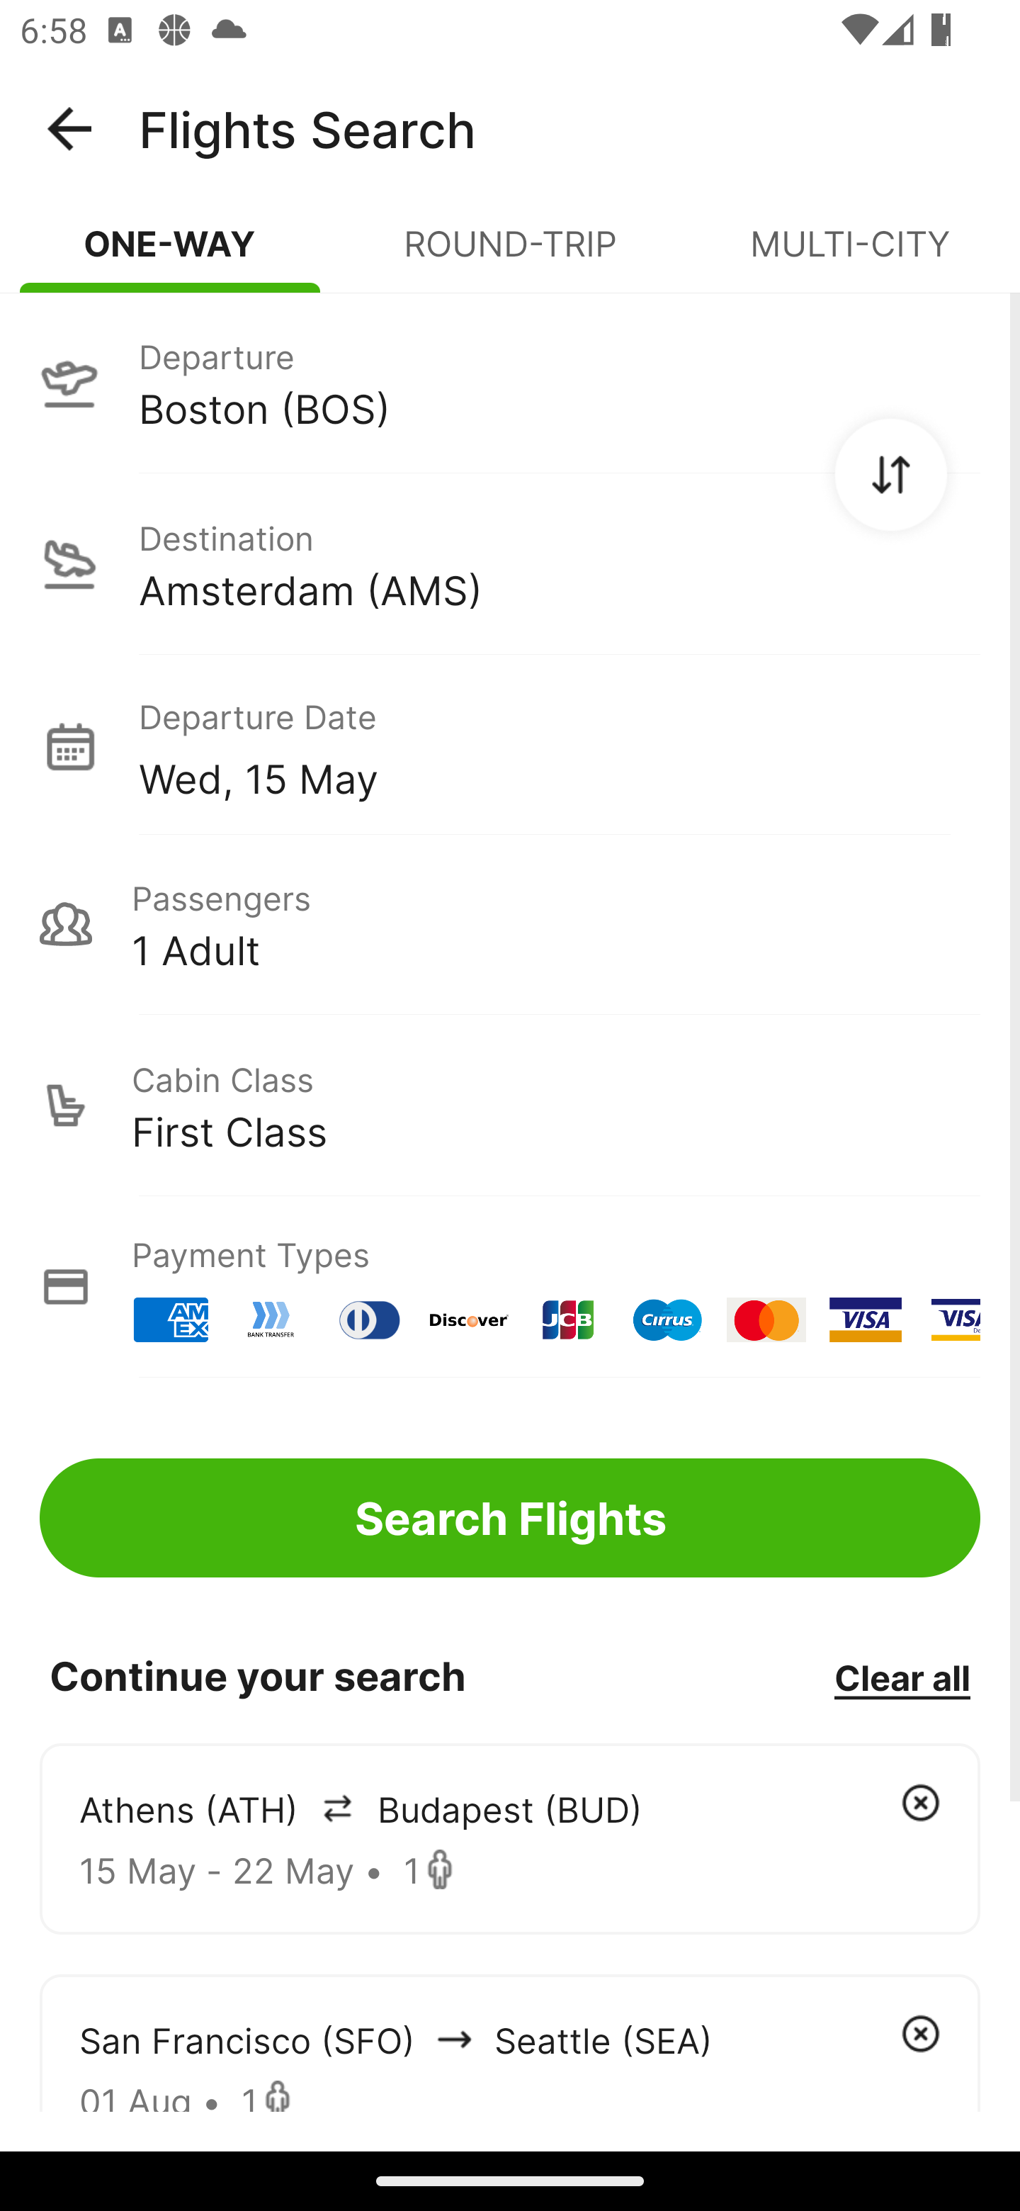  What do you see at coordinates (510, 1287) in the screenshot?
I see `Payment Types` at bounding box center [510, 1287].